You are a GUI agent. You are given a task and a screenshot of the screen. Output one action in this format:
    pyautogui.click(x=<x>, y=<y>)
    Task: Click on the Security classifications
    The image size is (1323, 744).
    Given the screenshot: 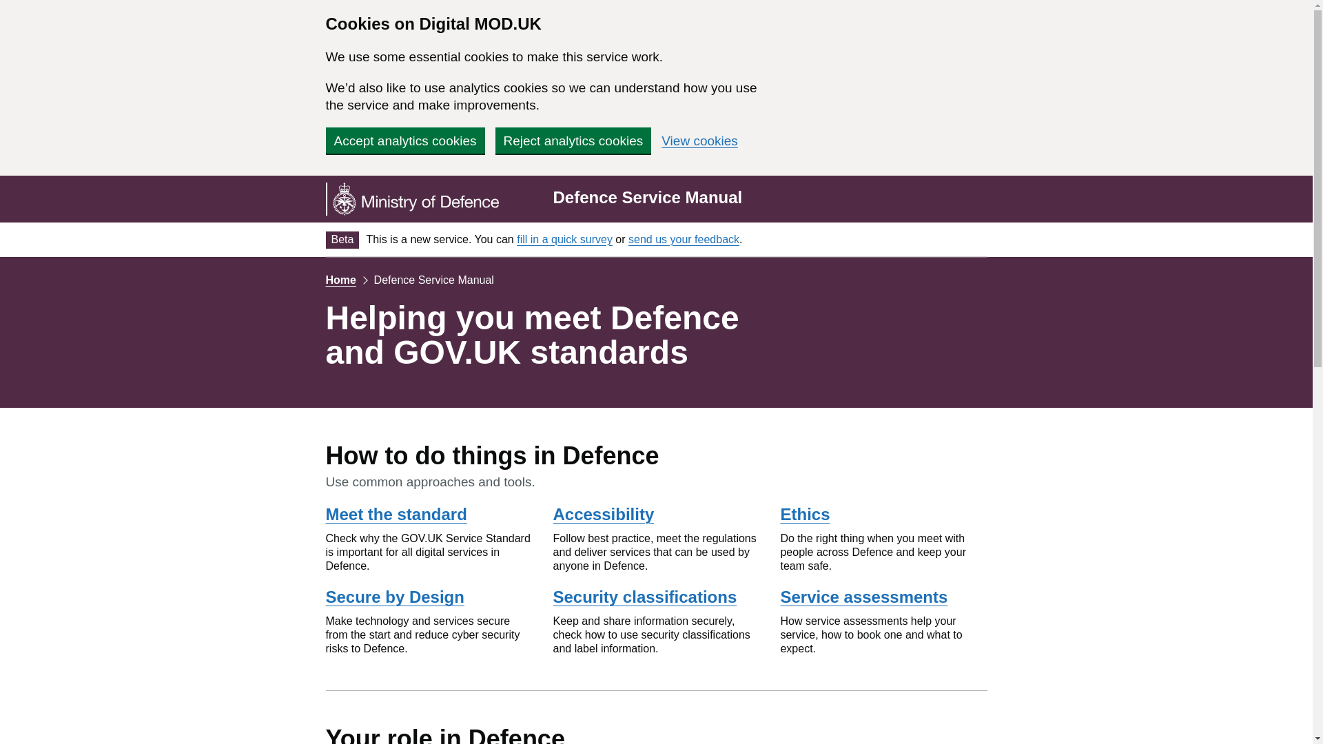 What is the action you would take?
    pyautogui.click(x=645, y=597)
    